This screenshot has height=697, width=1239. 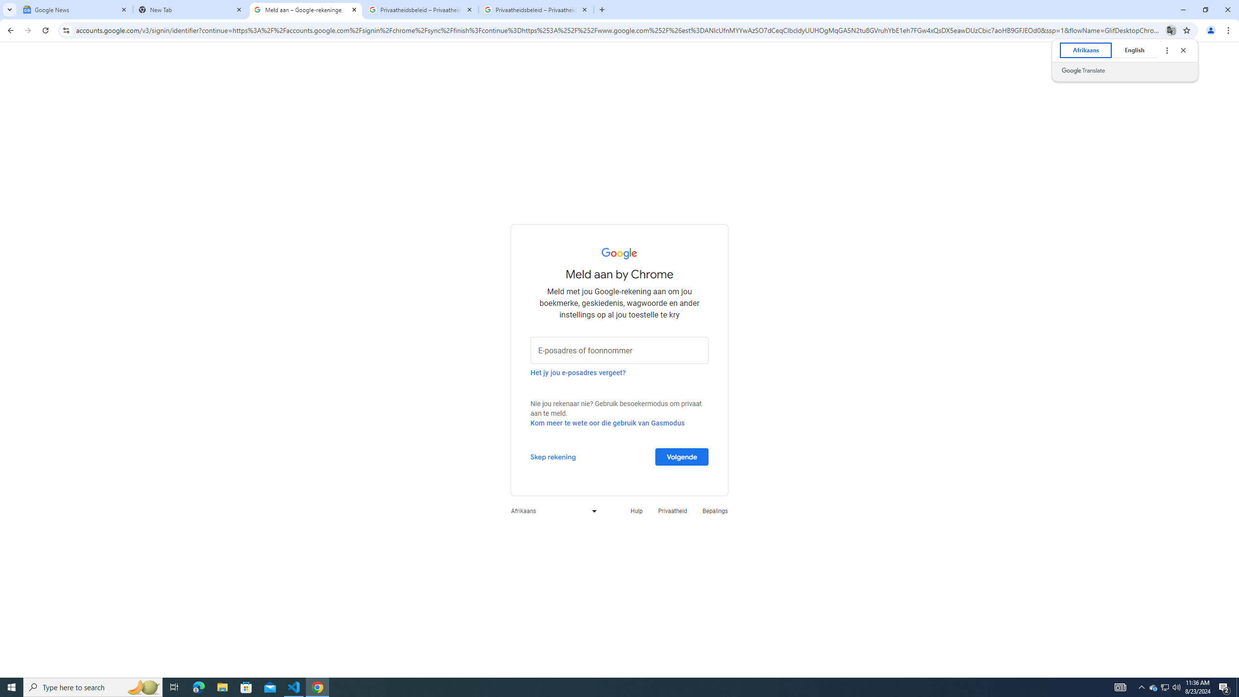 I want to click on Het jy jou e-posadres vergeet?, so click(x=578, y=372).